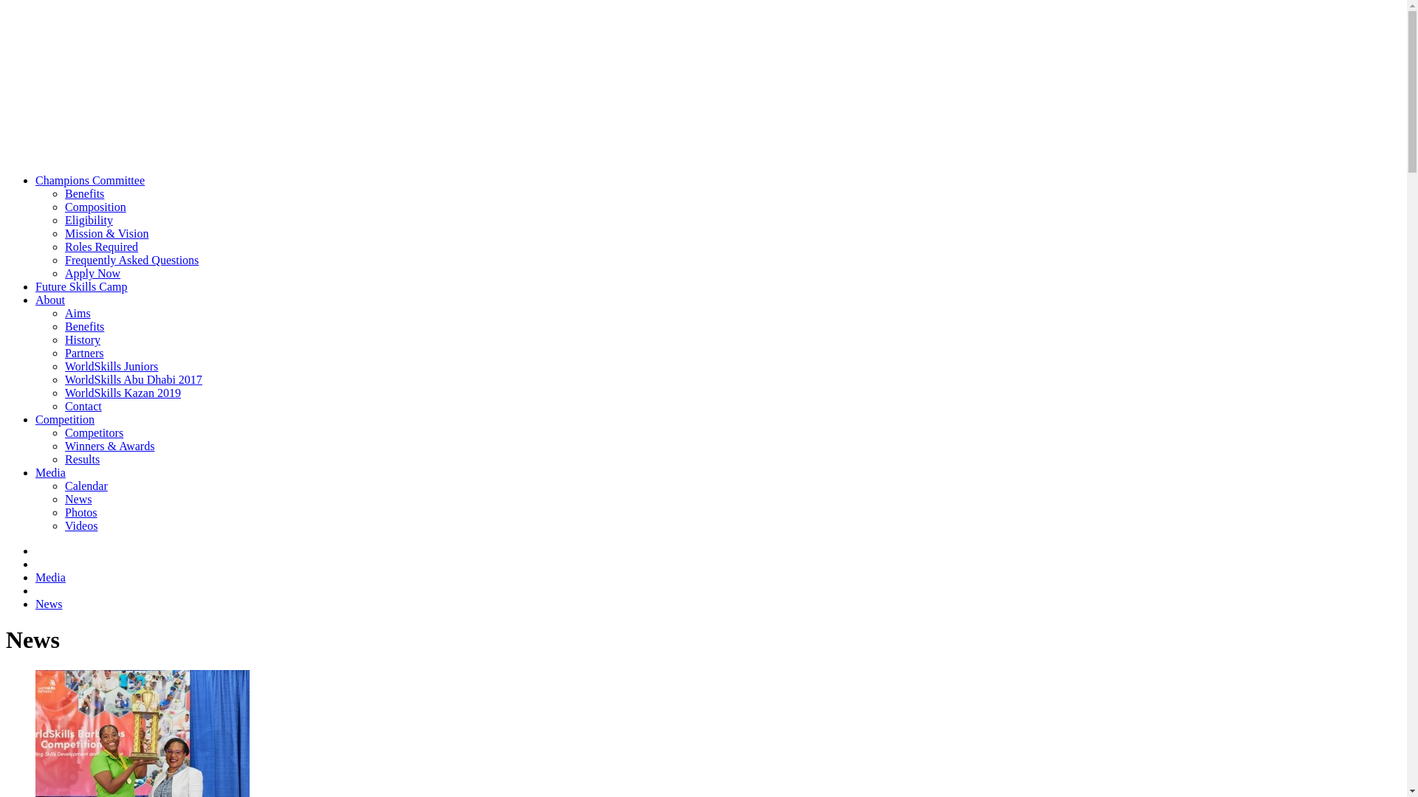 The height and width of the screenshot is (797, 1418). What do you see at coordinates (50, 472) in the screenshot?
I see `Media` at bounding box center [50, 472].